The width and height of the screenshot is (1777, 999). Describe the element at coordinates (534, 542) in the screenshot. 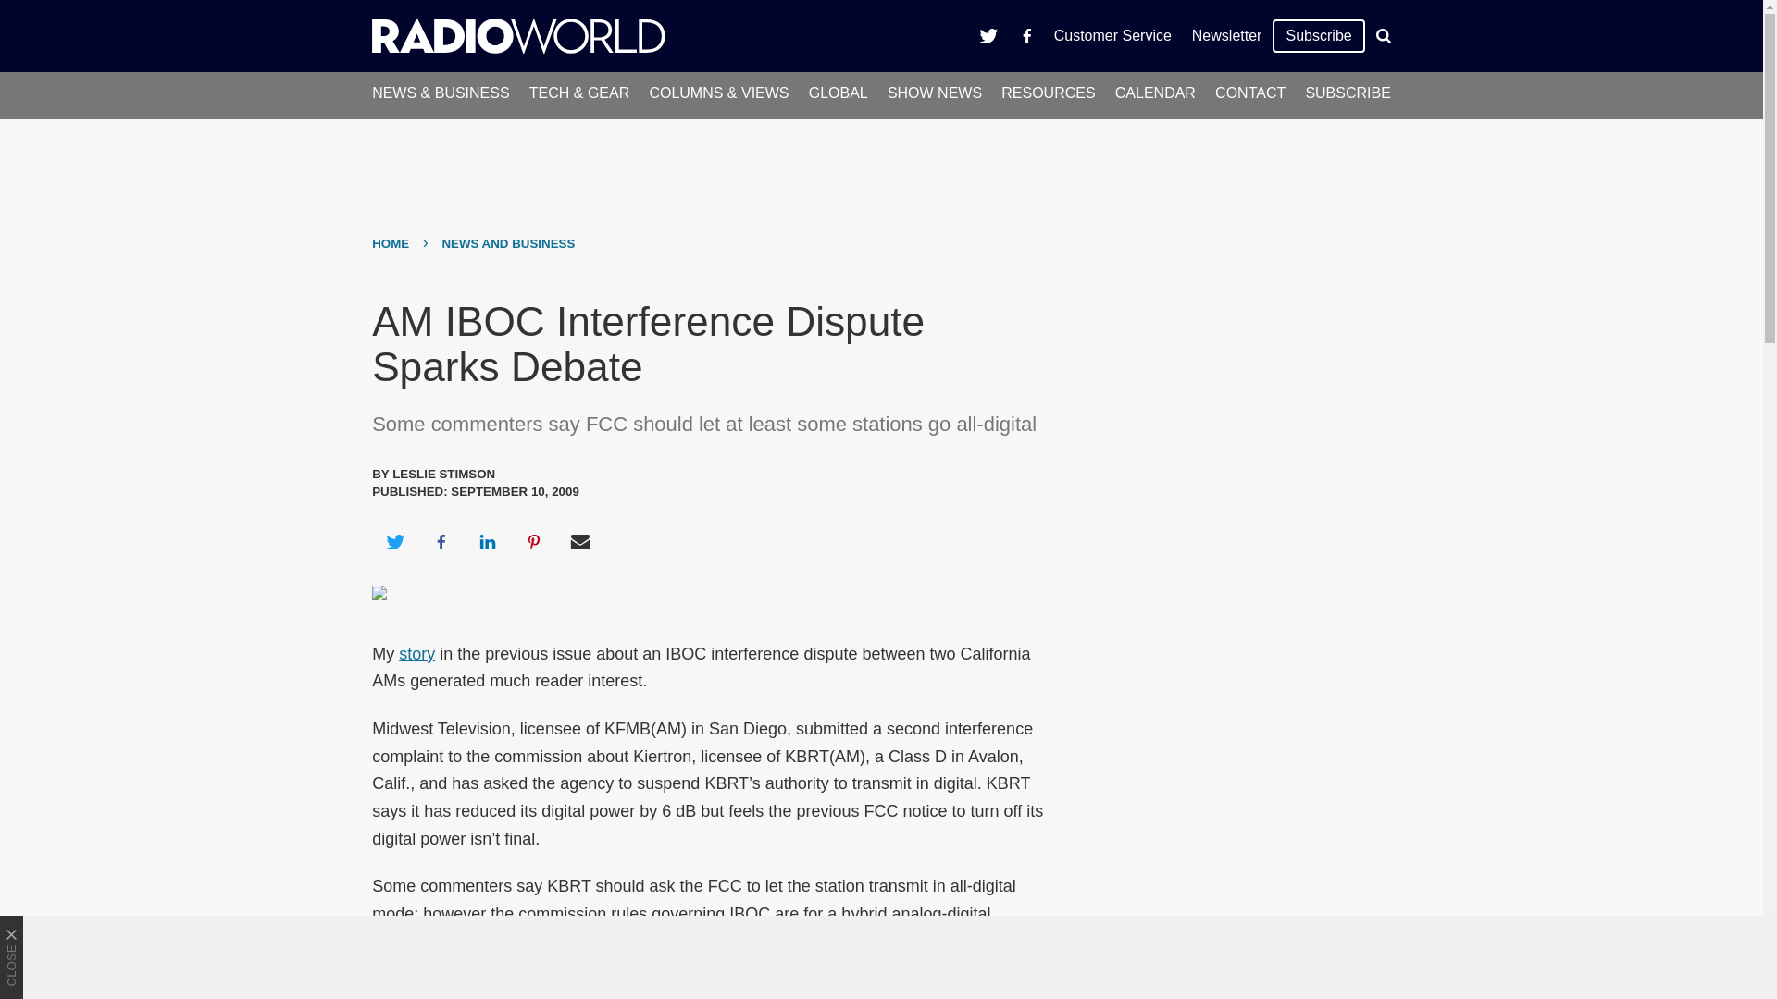

I see `Share on Pinterest` at that location.